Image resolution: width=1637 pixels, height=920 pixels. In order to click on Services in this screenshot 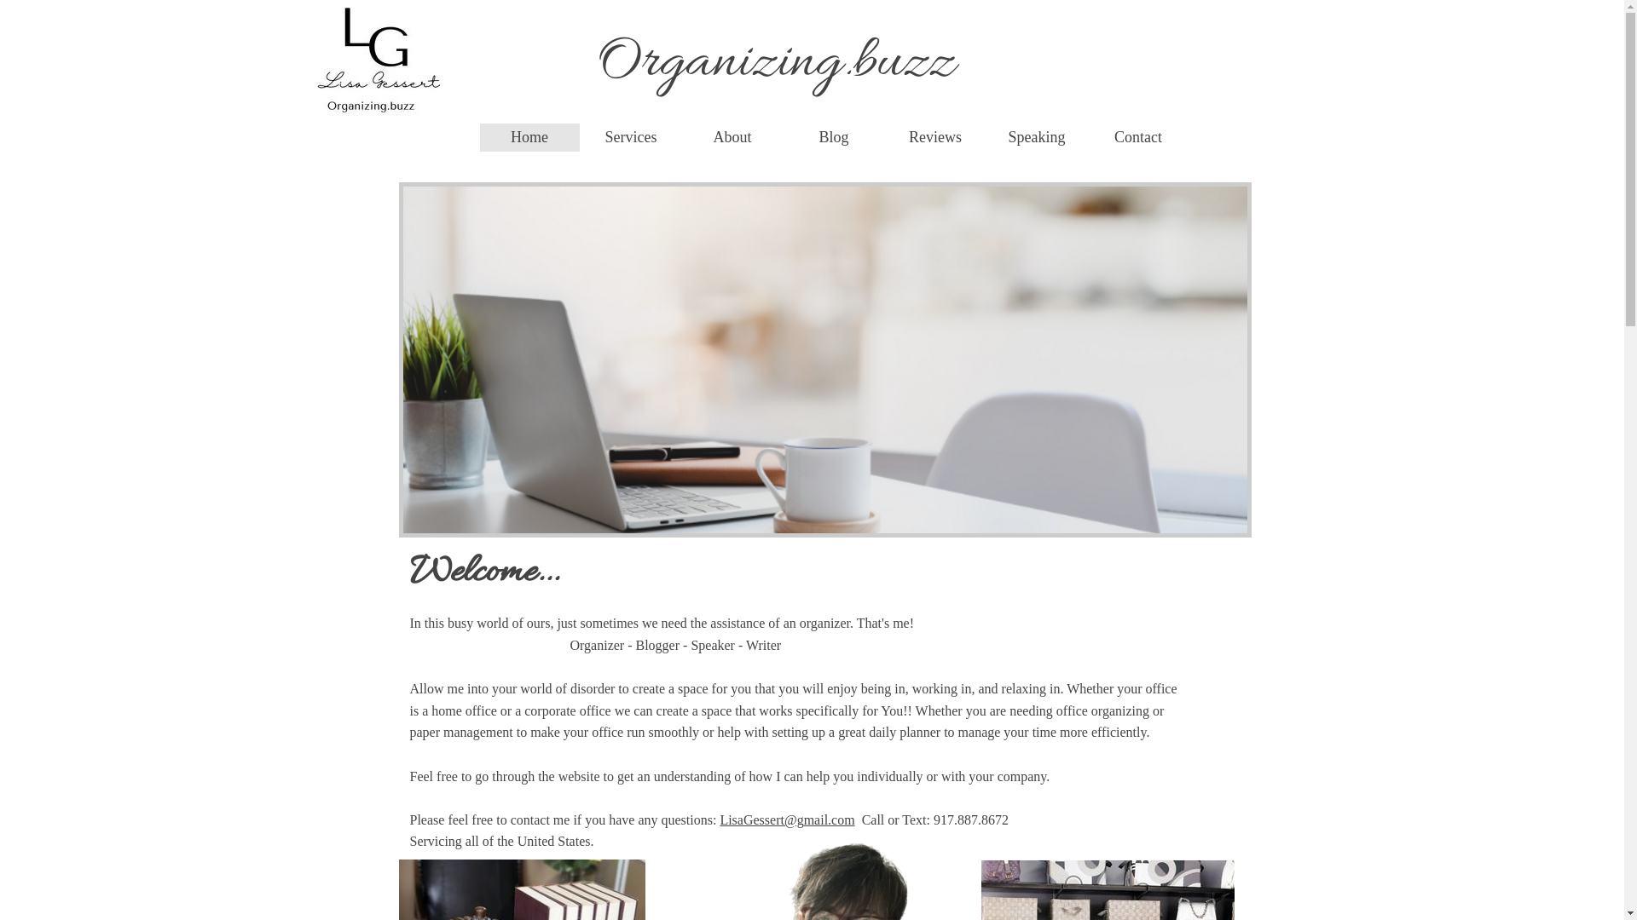, I will do `click(631, 138)`.